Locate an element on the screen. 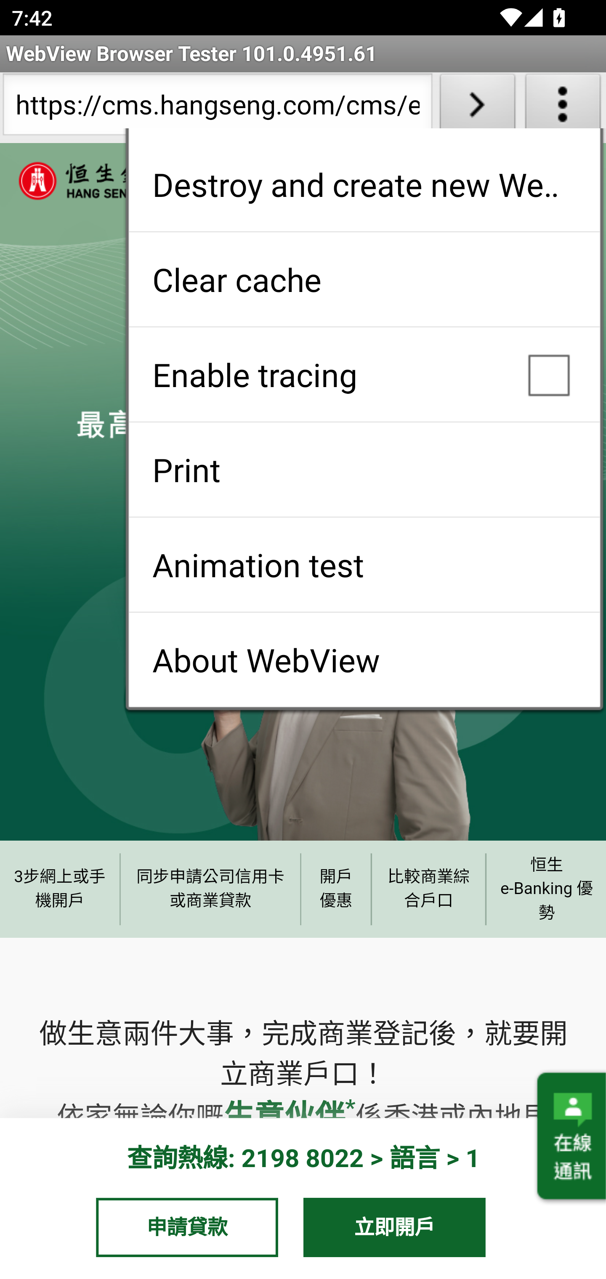 This screenshot has width=606, height=1279. Clear cache is located at coordinates (364, 279).